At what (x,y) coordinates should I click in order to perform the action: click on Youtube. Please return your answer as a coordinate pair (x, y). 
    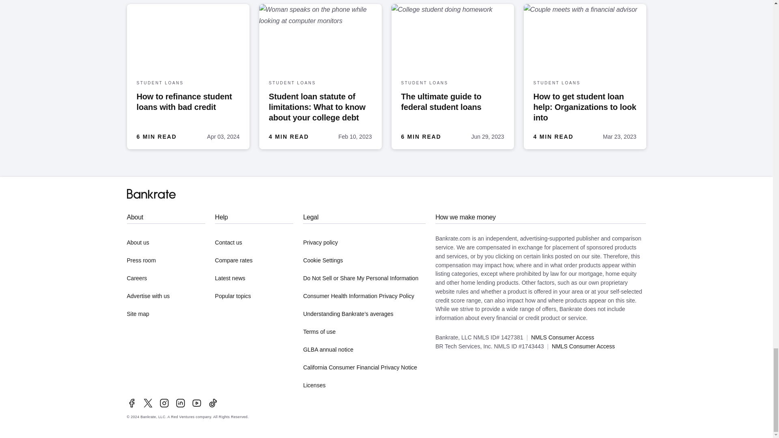
    Looking at the image, I should click on (196, 403).